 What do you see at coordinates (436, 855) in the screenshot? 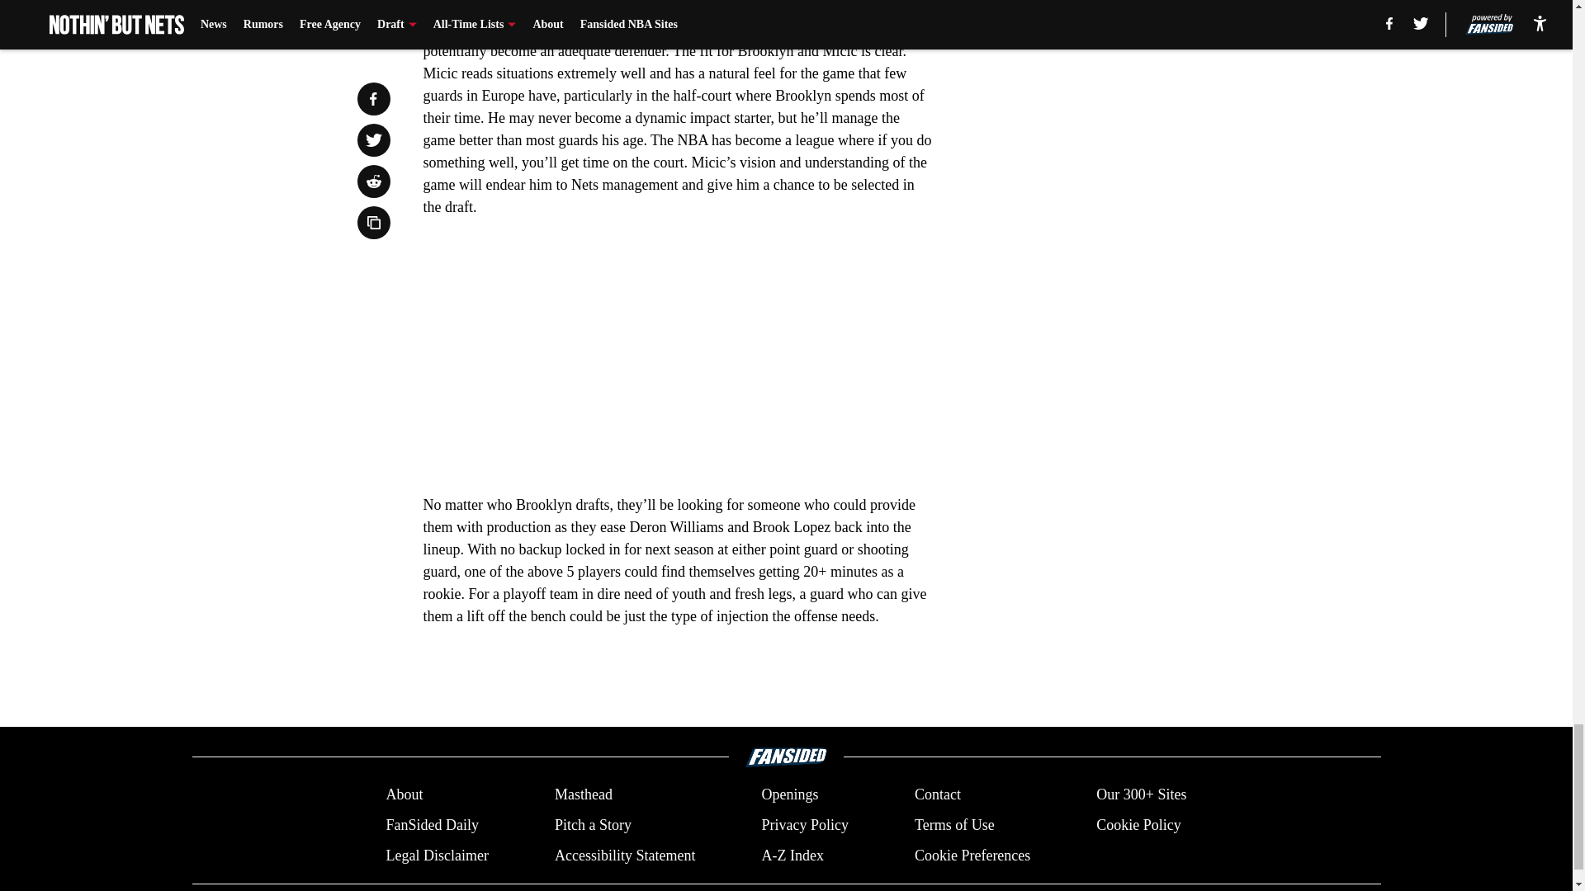
I see `Legal Disclaimer` at bounding box center [436, 855].